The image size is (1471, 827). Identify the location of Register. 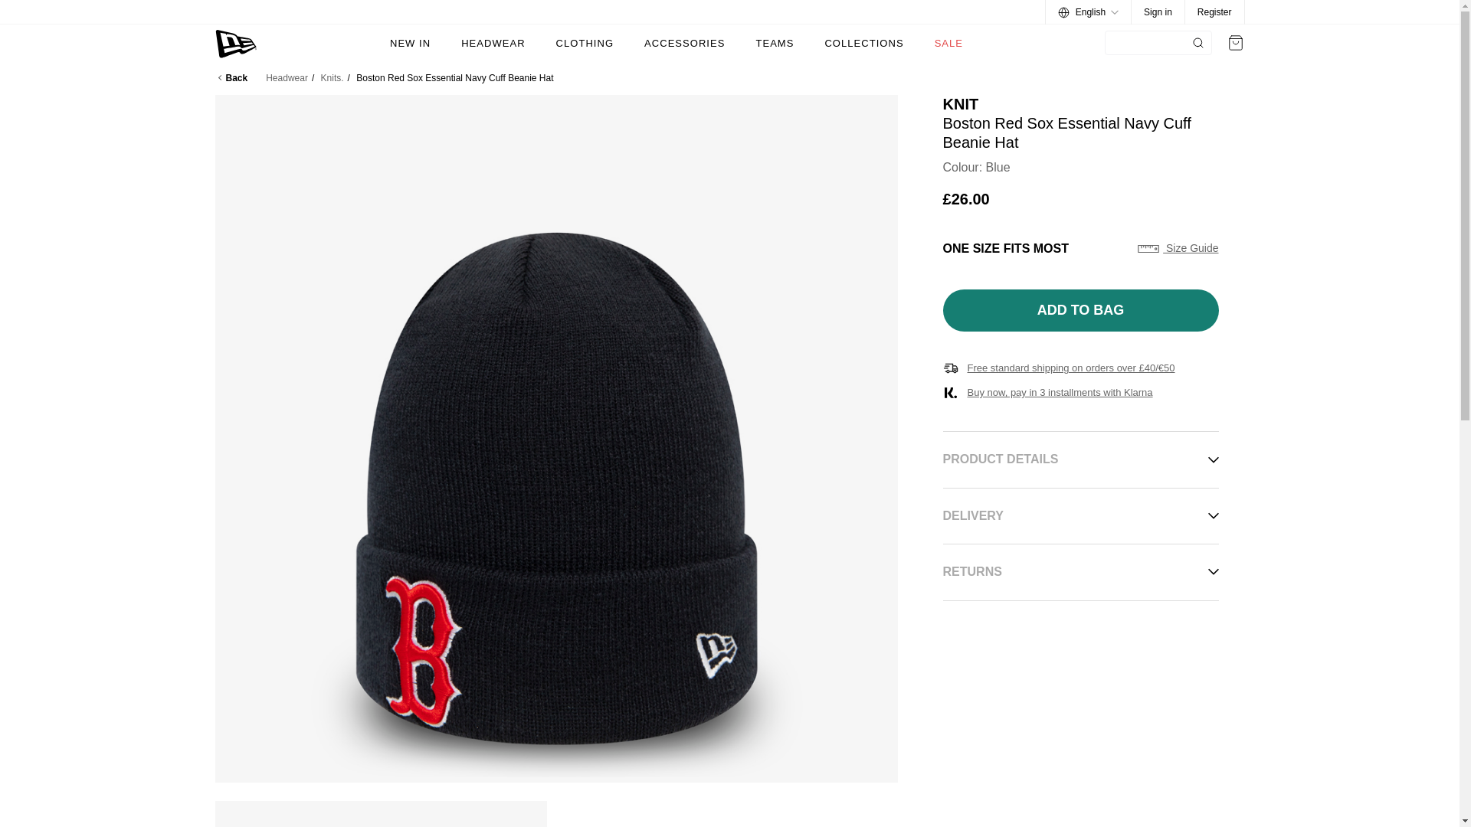
(1214, 12).